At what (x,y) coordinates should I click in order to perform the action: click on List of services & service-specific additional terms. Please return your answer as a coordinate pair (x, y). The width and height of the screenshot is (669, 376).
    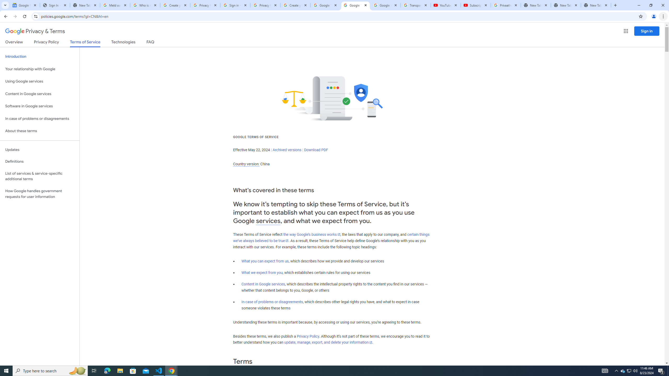
    Looking at the image, I should click on (40, 176).